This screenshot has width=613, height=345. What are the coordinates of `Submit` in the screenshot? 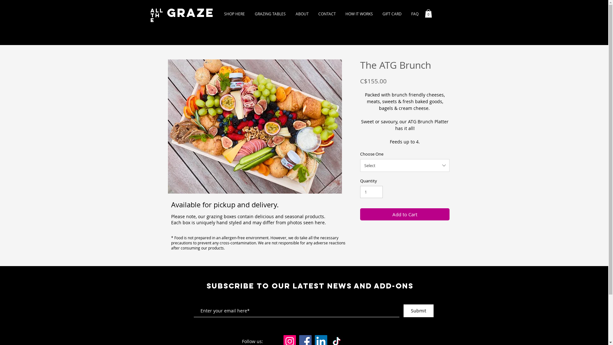 It's located at (419, 311).